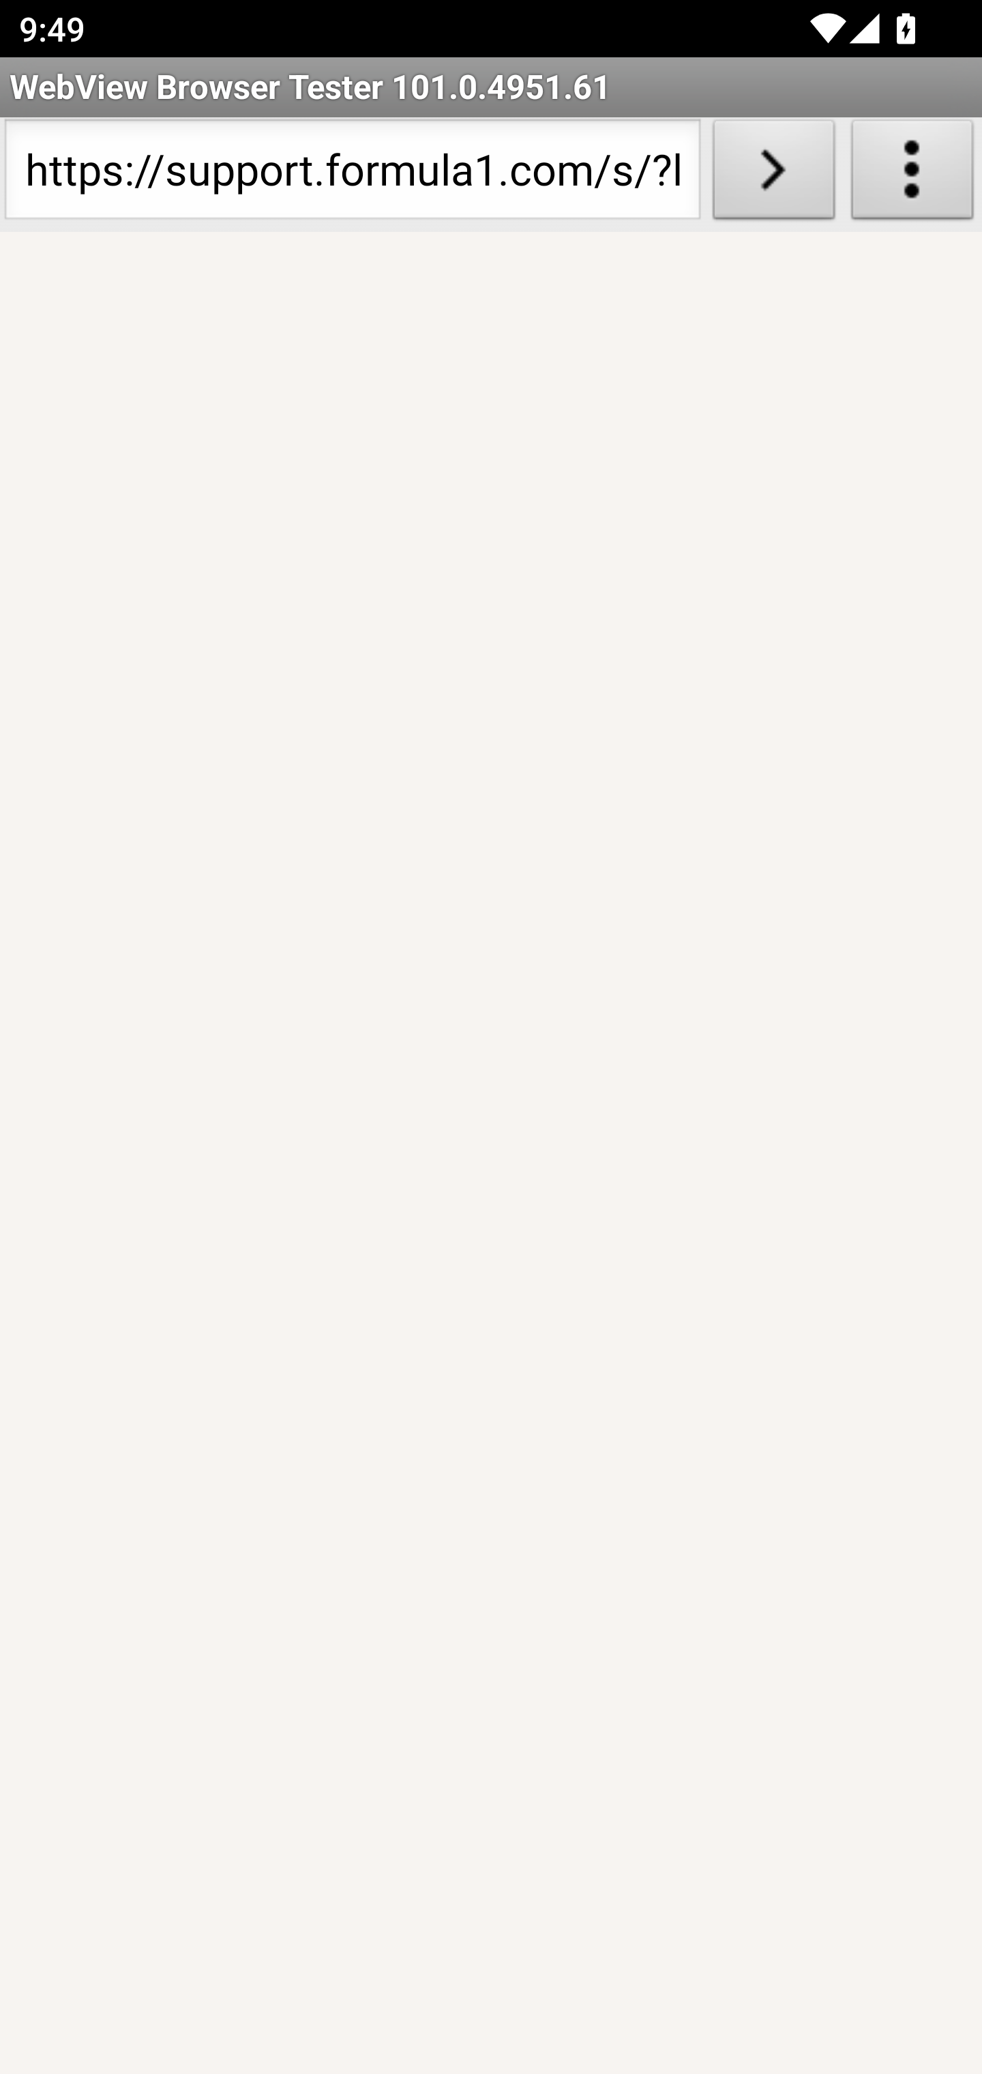  I want to click on About WebView, so click(912, 175).